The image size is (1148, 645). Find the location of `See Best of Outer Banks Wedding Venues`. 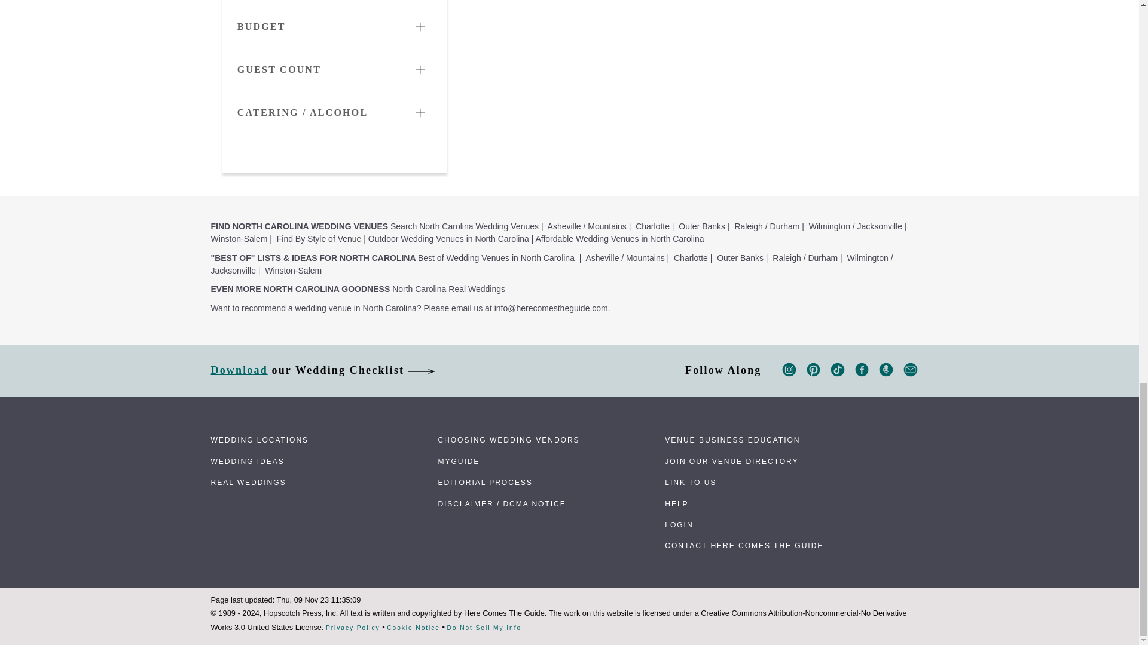

See Best of Outer Banks Wedding Venues is located at coordinates (740, 258).